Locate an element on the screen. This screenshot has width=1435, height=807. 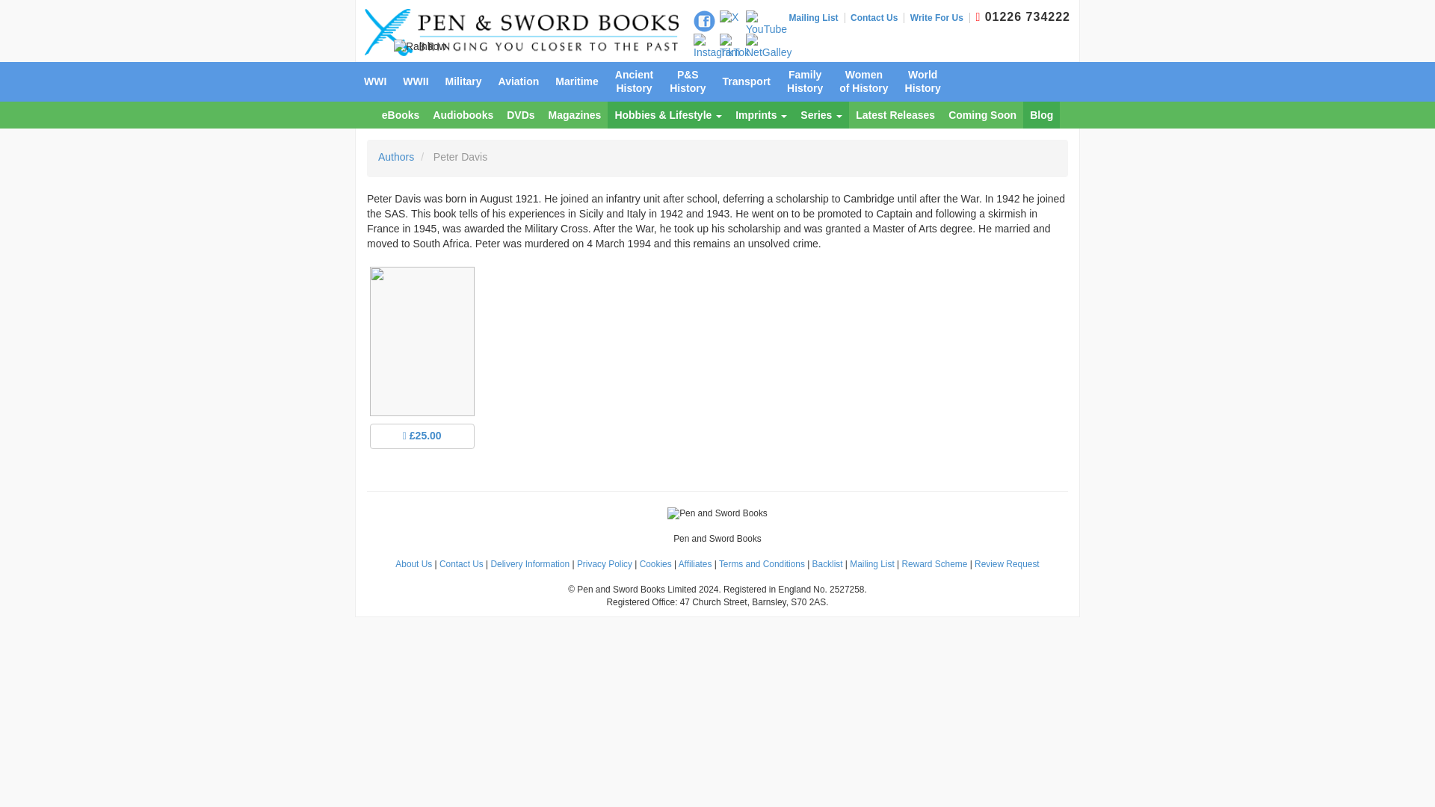
Mailing List is located at coordinates (817, 18).